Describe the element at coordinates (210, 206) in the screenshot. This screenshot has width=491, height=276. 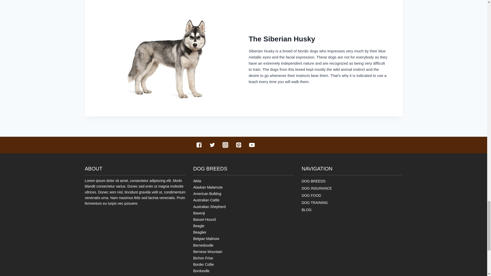
I see `Australian Shepherd` at that location.